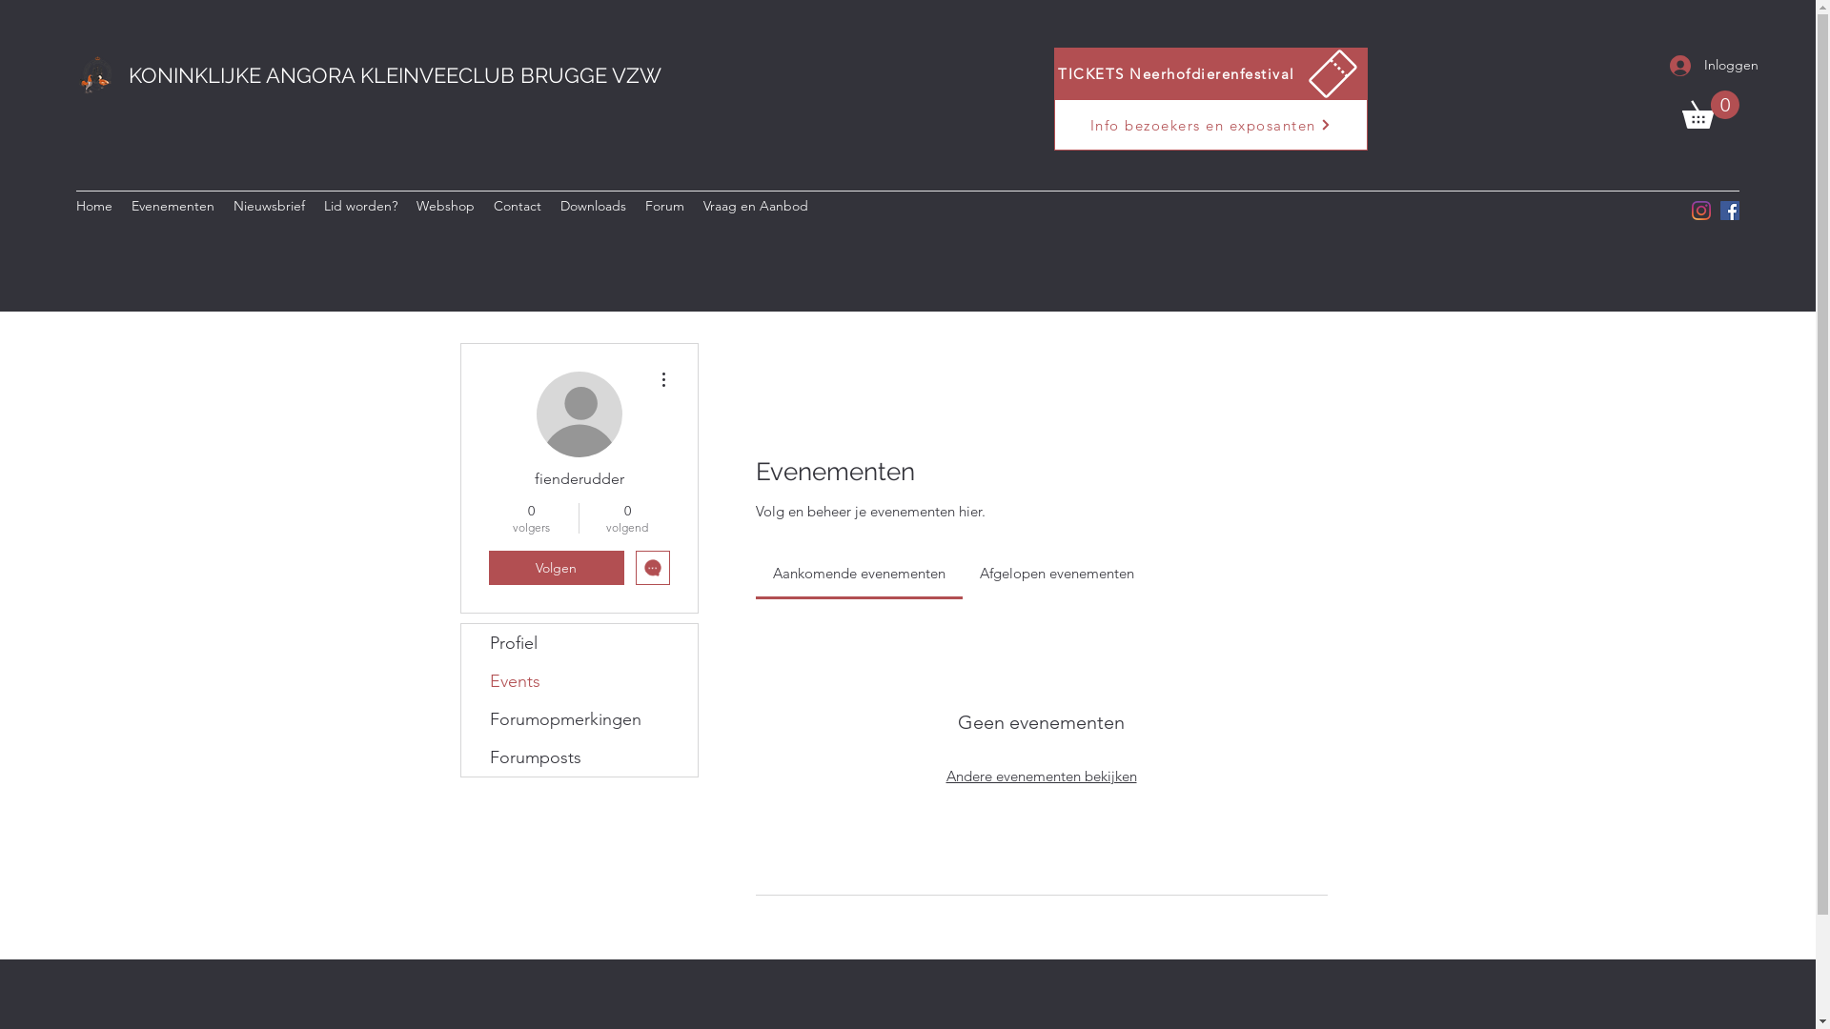 The image size is (1830, 1029). I want to click on 0, so click(1711, 110).